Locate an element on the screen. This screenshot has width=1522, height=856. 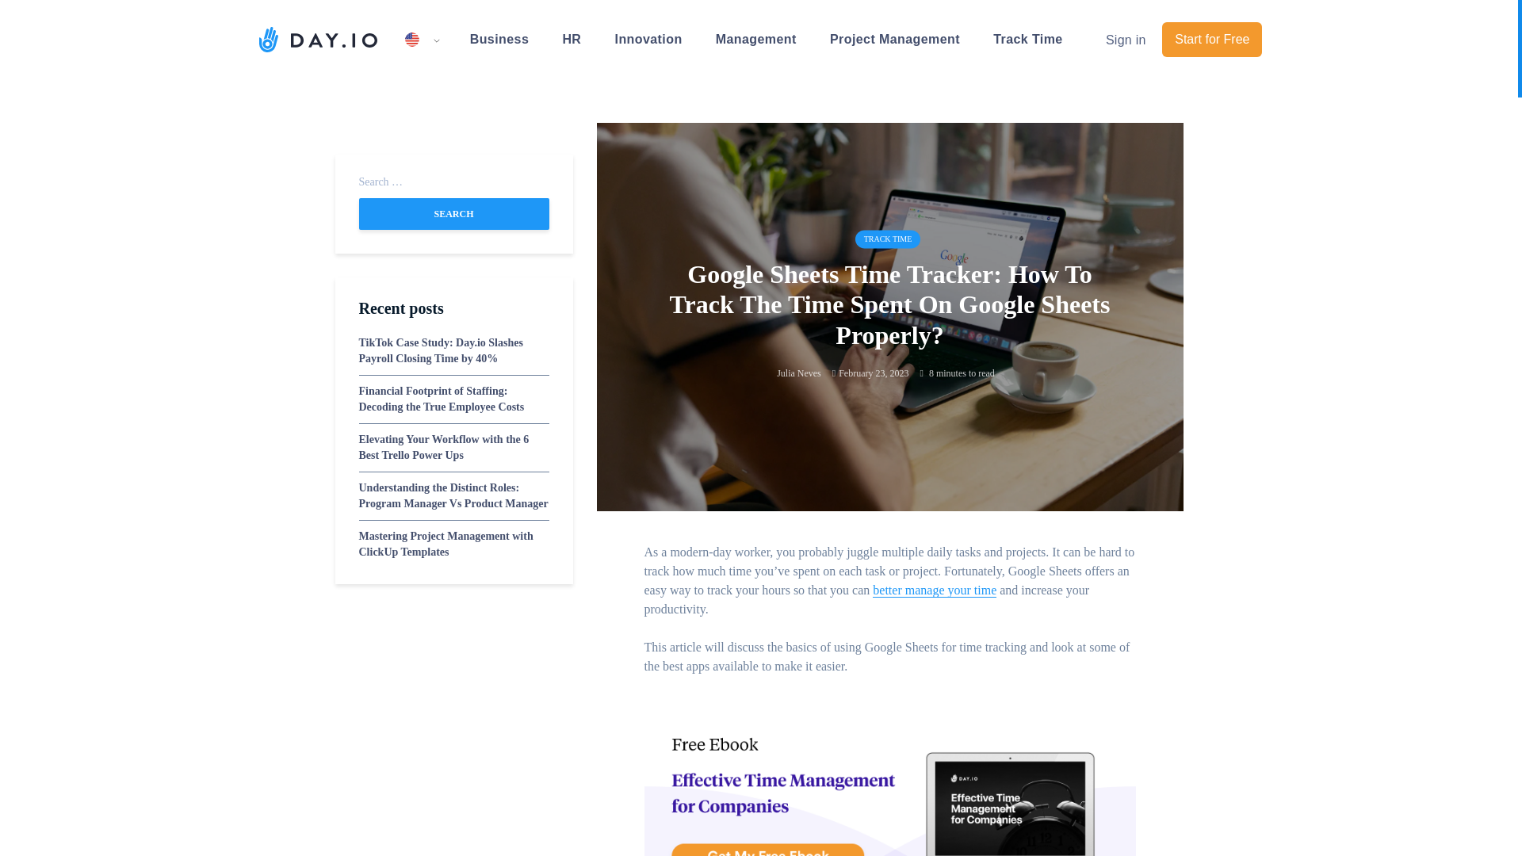
Project Management is located at coordinates (894, 39).